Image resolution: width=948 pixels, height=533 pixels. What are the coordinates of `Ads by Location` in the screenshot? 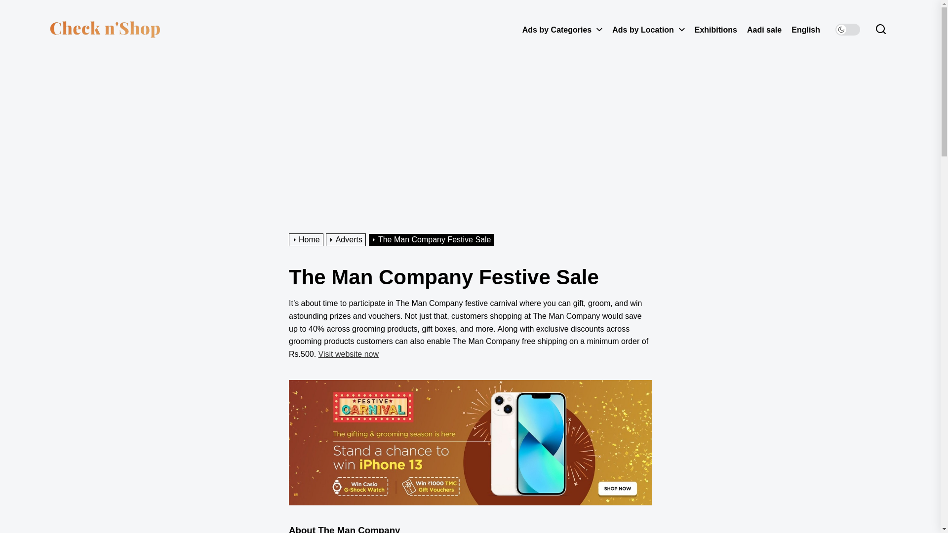 It's located at (645, 30).